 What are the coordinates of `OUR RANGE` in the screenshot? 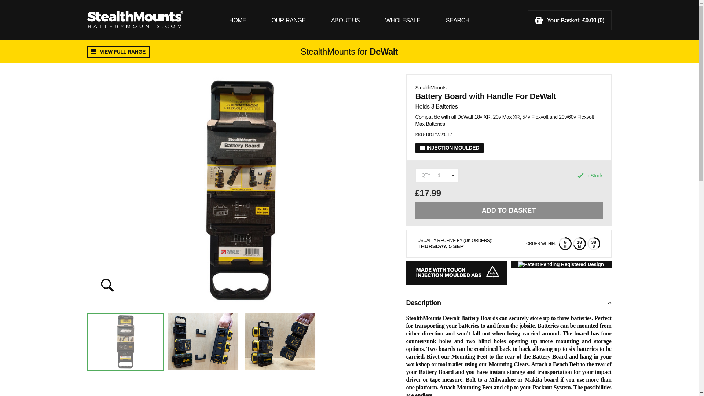 It's located at (289, 20).